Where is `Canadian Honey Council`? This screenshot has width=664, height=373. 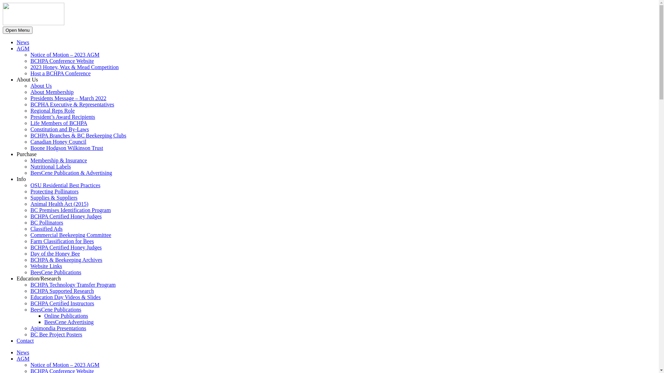
Canadian Honey Council is located at coordinates (58, 142).